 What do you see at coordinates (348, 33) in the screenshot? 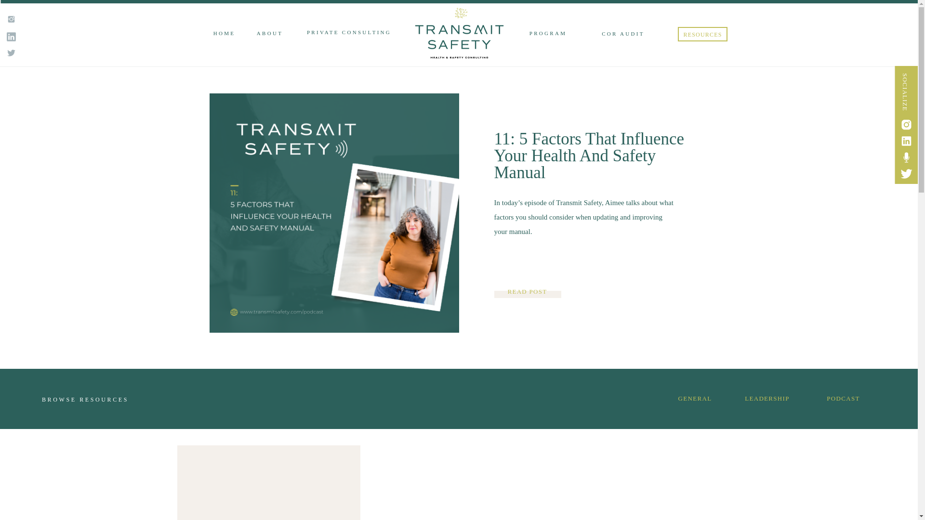
I see `PRIVATE CONSULTING` at bounding box center [348, 33].